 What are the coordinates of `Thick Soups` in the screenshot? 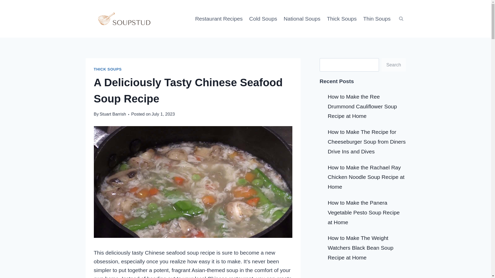 It's located at (342, 19).